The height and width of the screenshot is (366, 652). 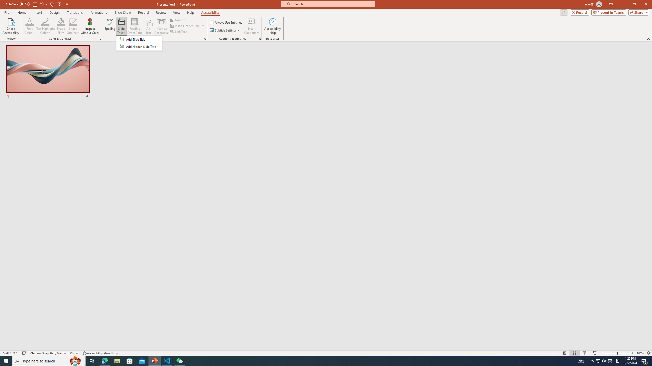 What do you see at coordinates (139, 43) in the screenshot?
I see `Slide &Title` at bounding box center [139, 43].